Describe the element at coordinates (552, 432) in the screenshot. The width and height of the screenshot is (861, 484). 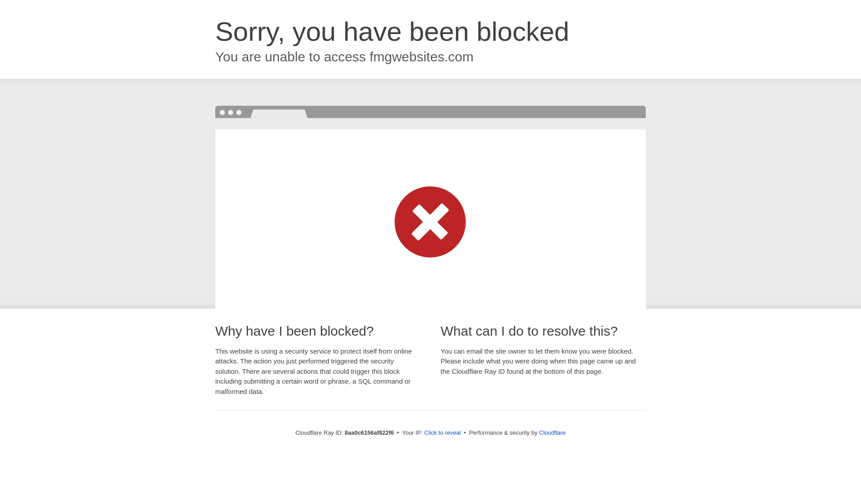
I see `Cloudflare` at that location.